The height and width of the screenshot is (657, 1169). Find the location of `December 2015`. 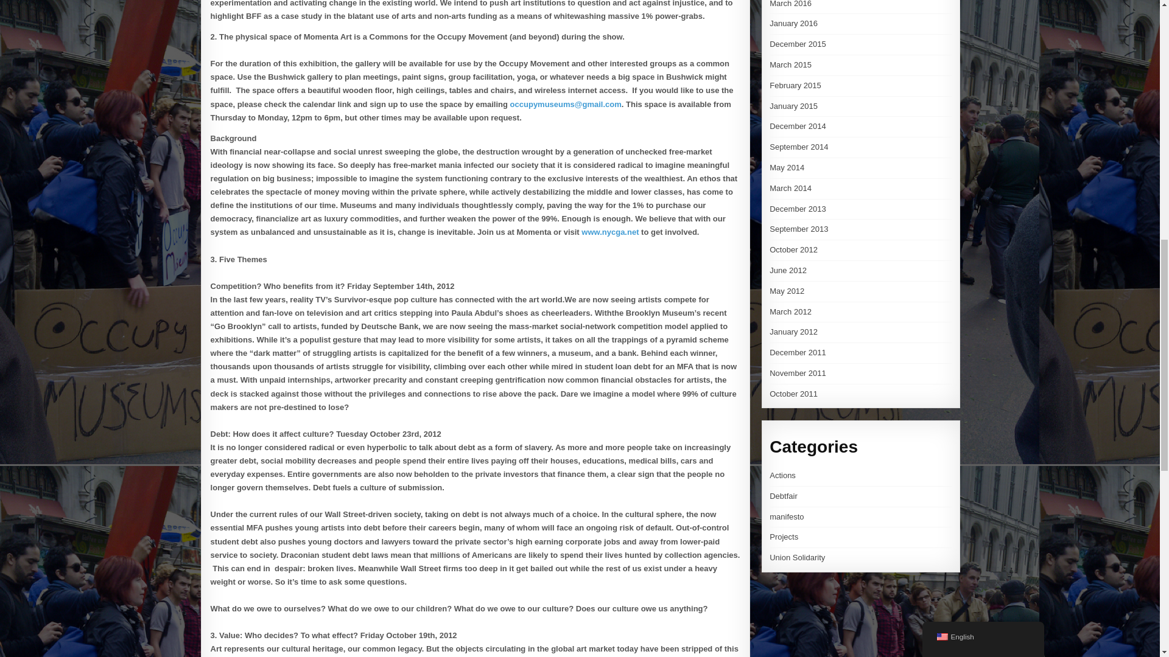

December 2015 is located at coordinates (798, 44).